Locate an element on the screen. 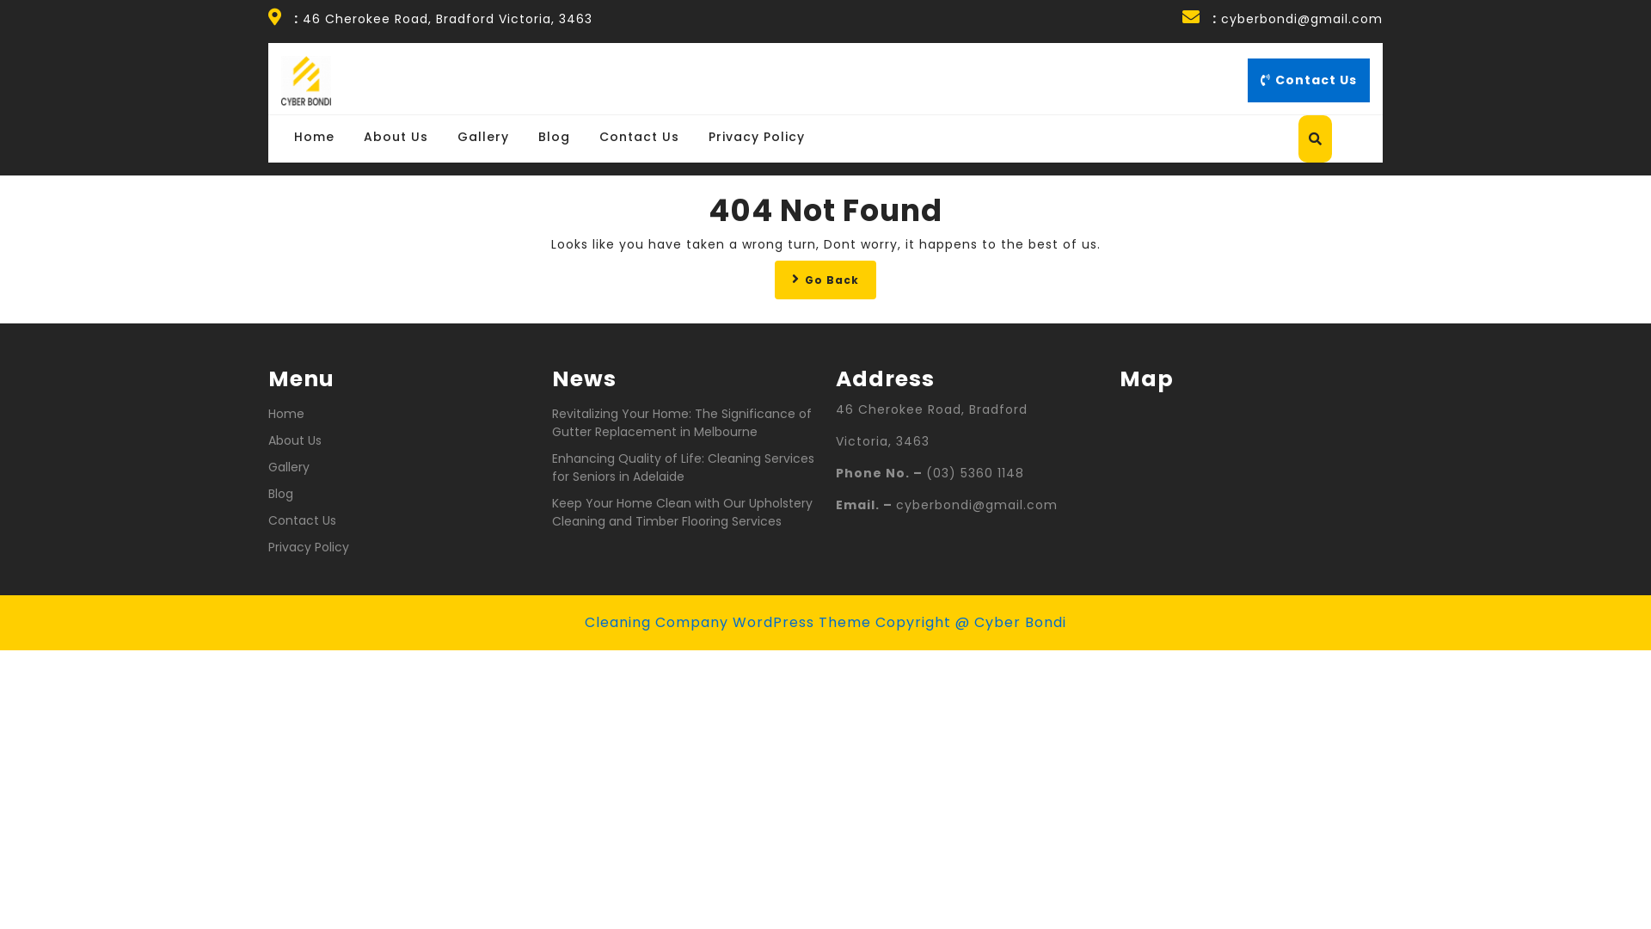 Image resolution: width=1651 pixels, height=929 pixels. Privacy Policy is located at coordinates (309, 547).